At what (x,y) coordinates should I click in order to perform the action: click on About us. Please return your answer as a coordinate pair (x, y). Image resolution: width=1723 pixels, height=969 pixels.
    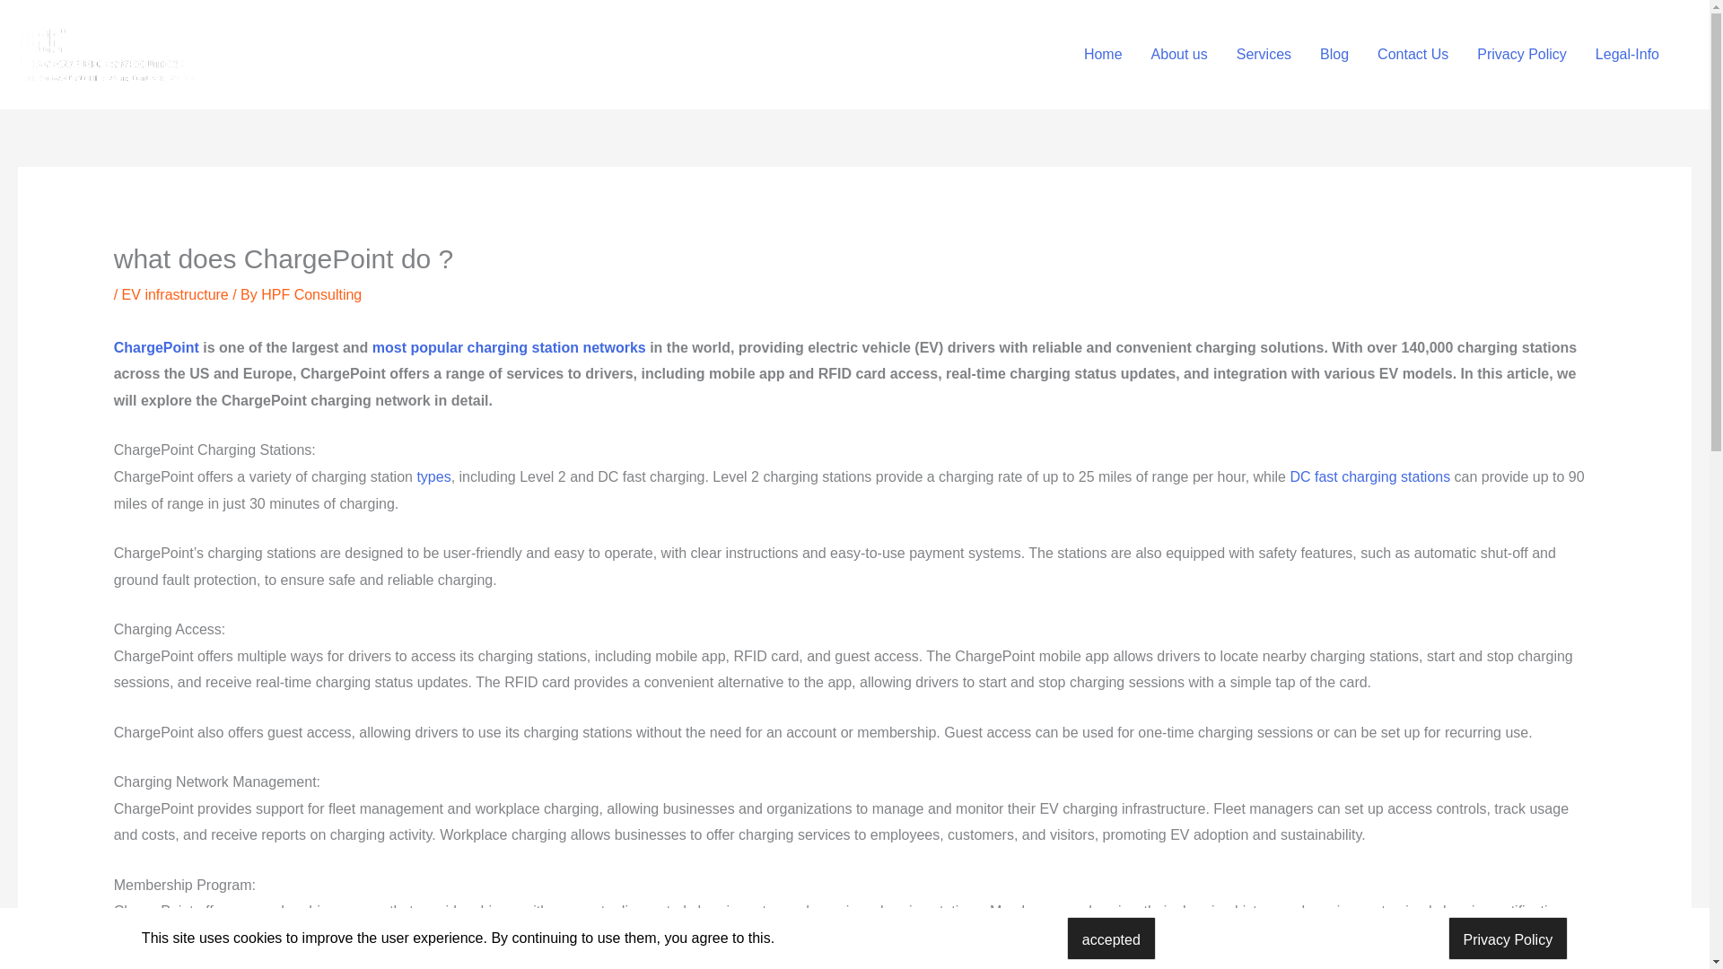
    Looking at the image, I should click on (1179, 54).